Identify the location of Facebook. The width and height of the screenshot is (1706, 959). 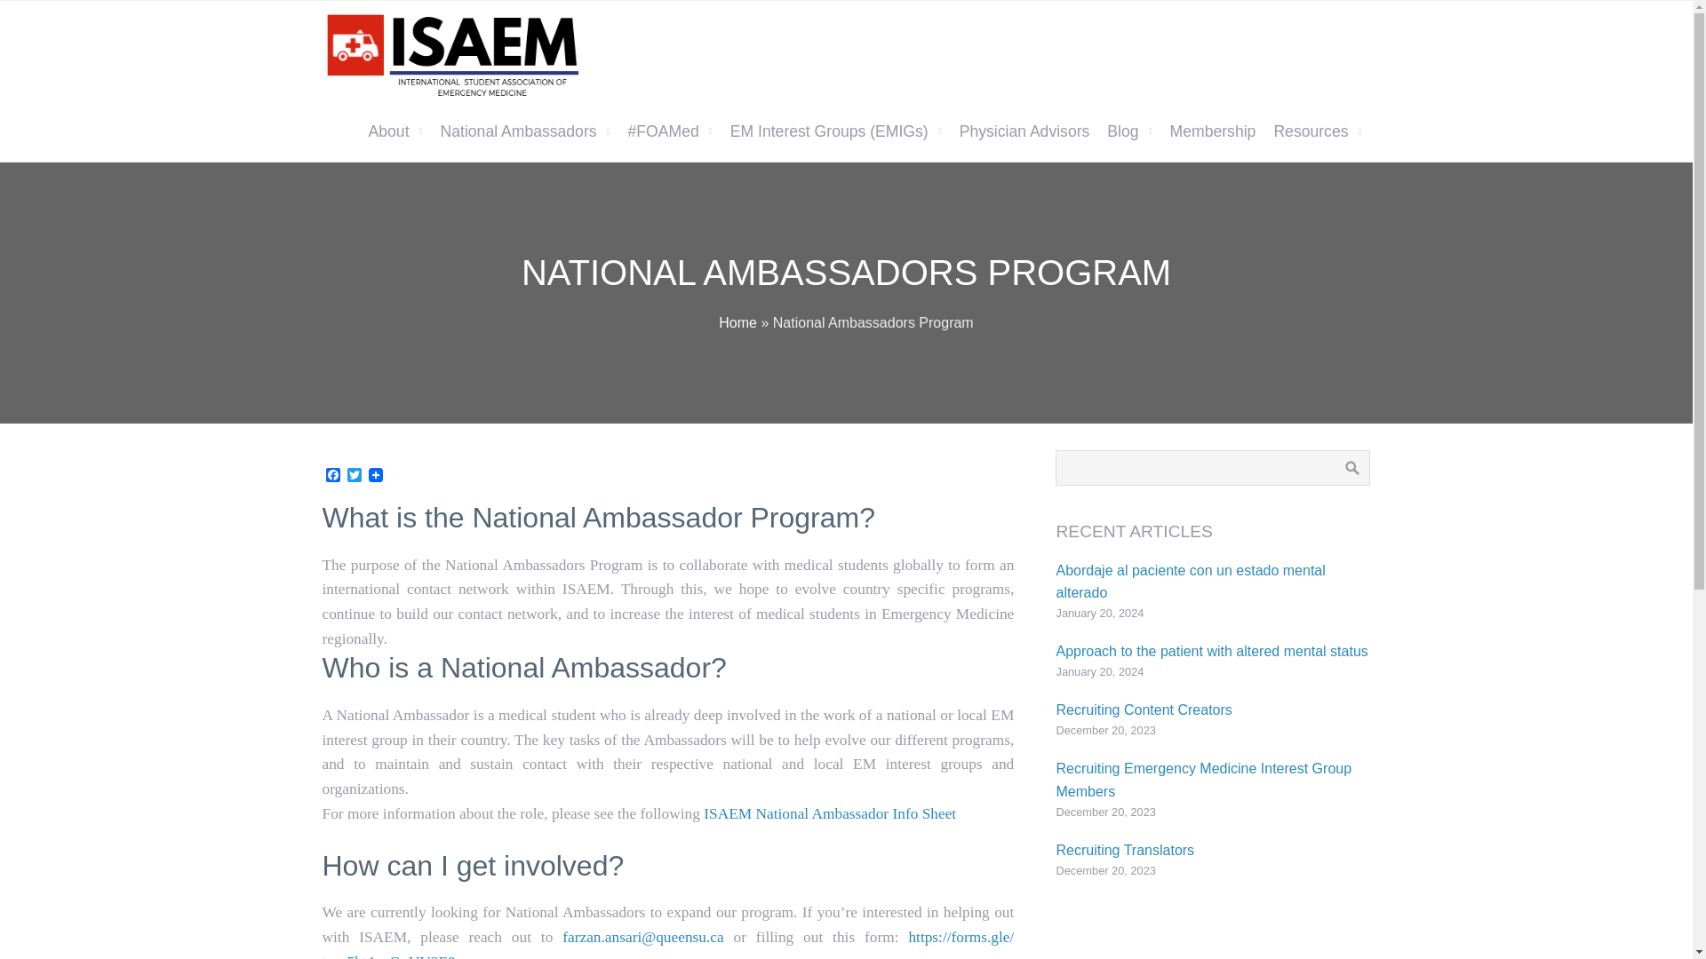
(332, 476).